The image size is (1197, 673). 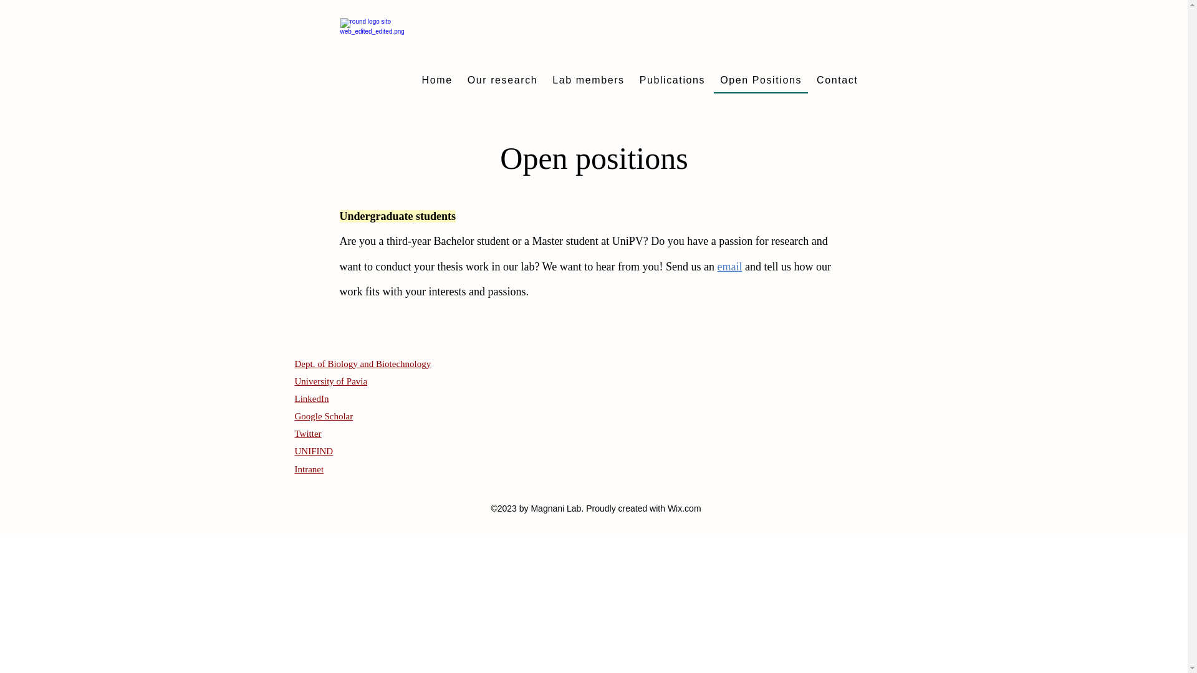 What do you see at coordinates (436, 81) in the screenshot?
I see `Home` at bounding box center [436, 81].